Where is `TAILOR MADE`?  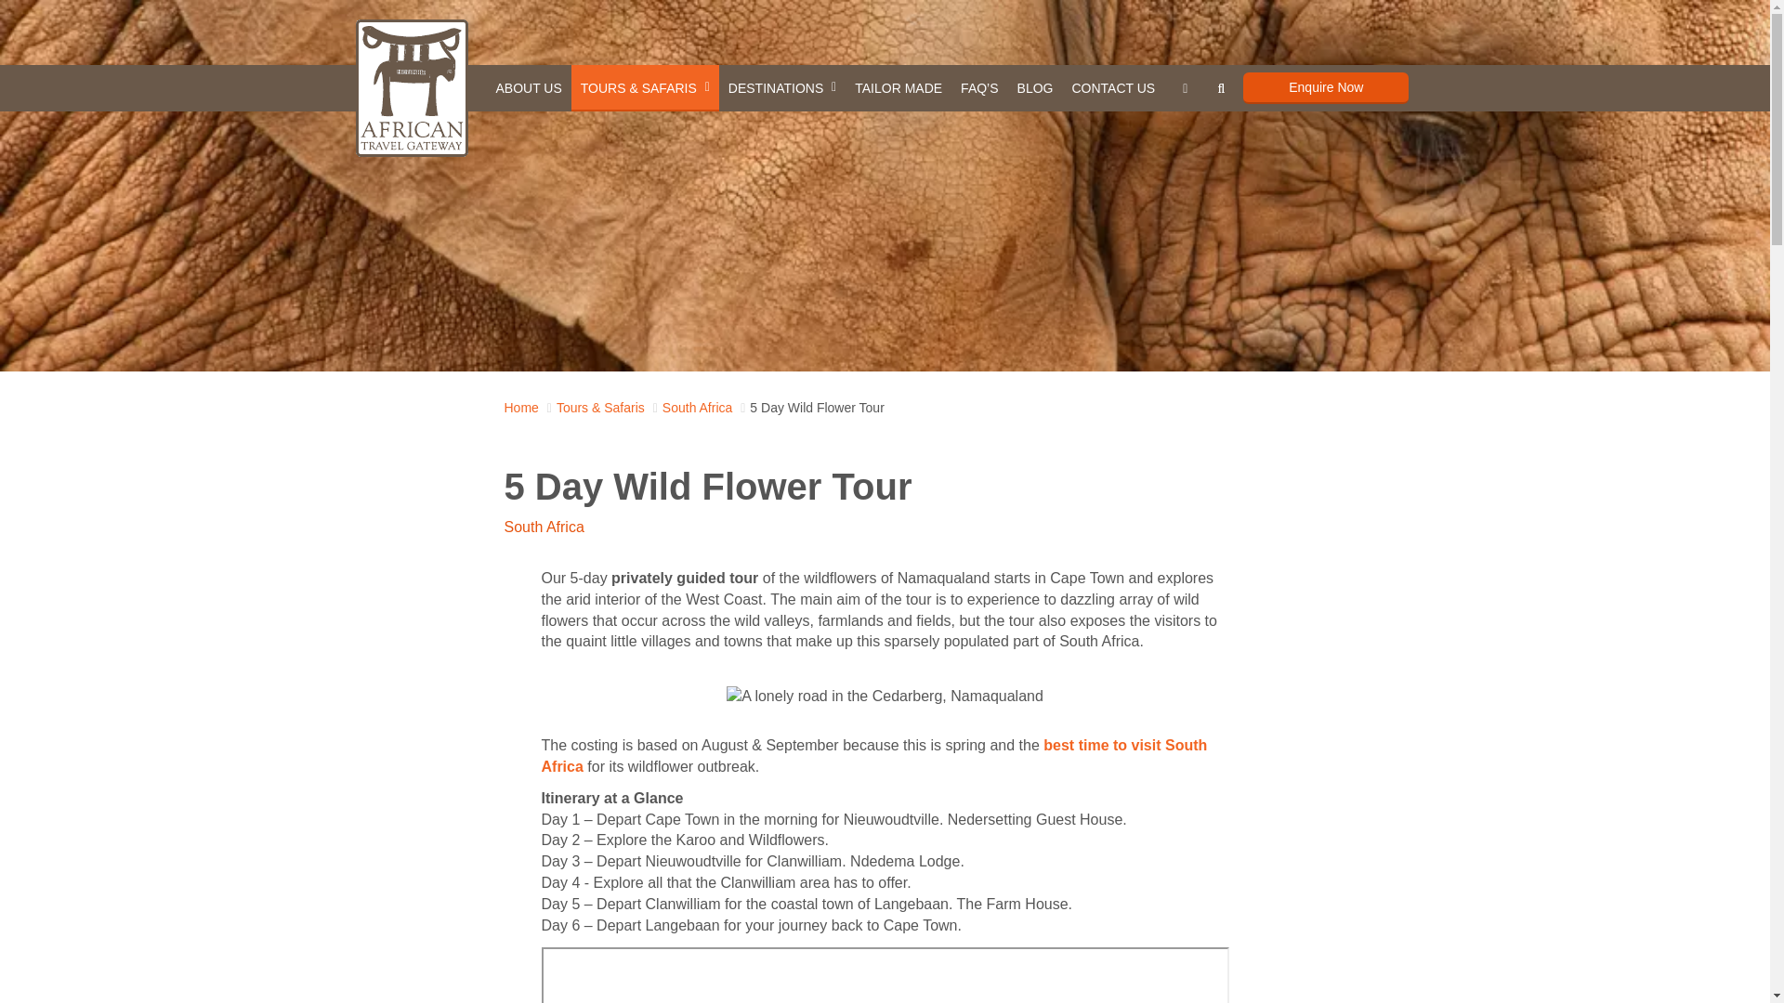 TAILOR MADE is located at coordinates (898, 87).